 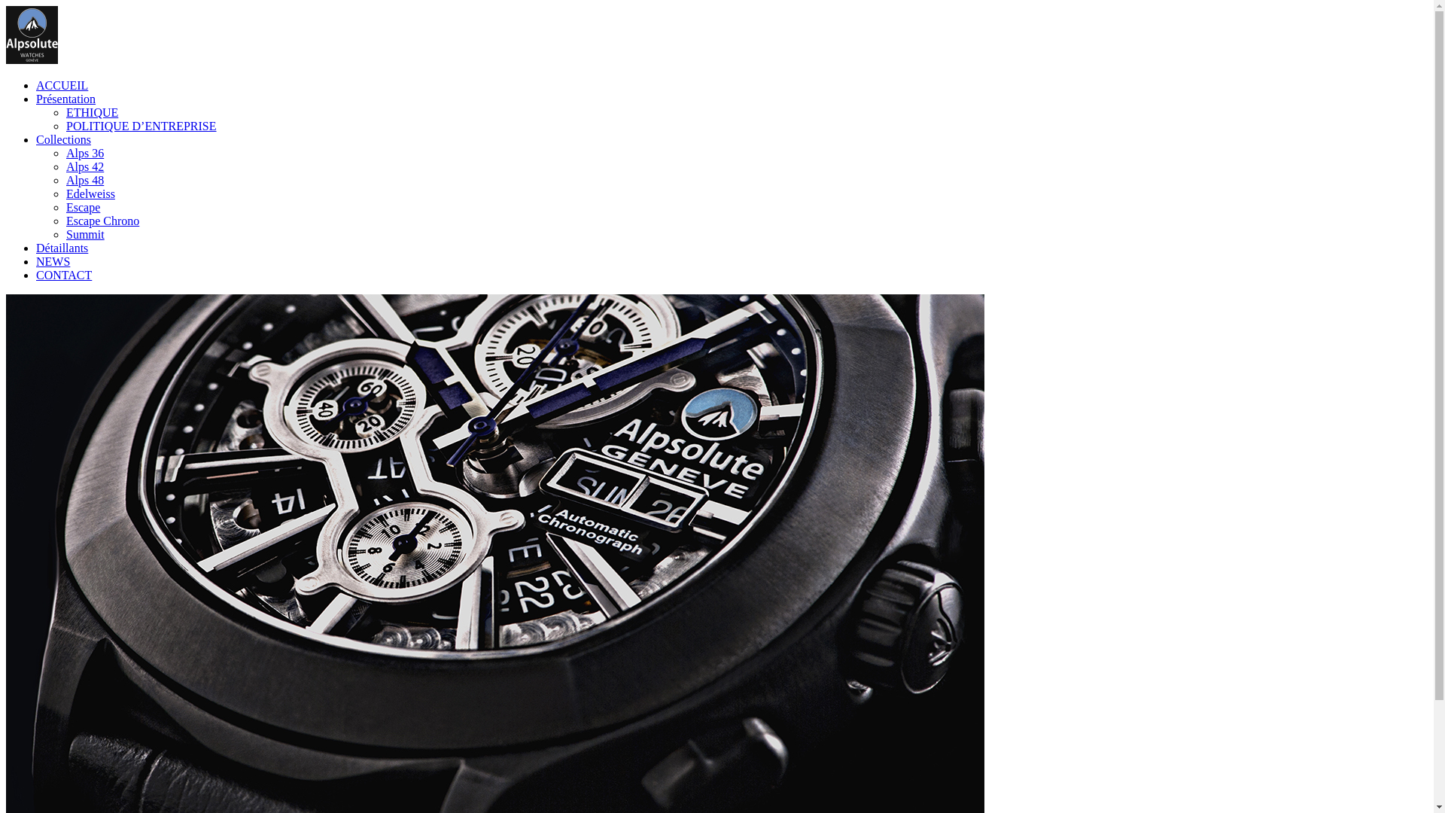 What do you see at coordinates (85, 167) in the screenshot?
I see `Alps 42` at bounding box center [85, 167].